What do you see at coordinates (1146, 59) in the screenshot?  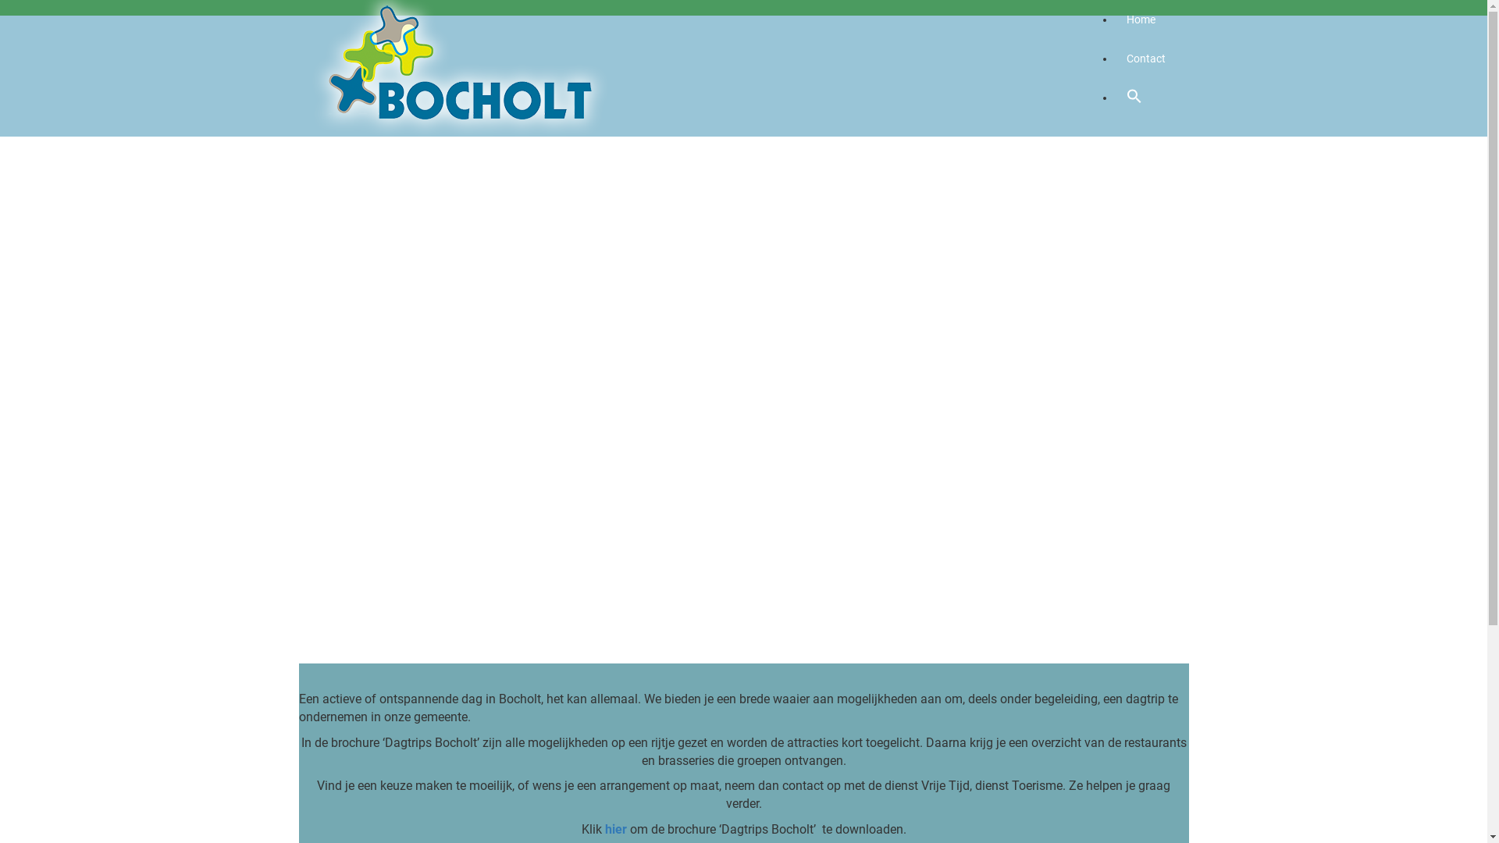 I see `Contact` at bounding box center [1146, 59].